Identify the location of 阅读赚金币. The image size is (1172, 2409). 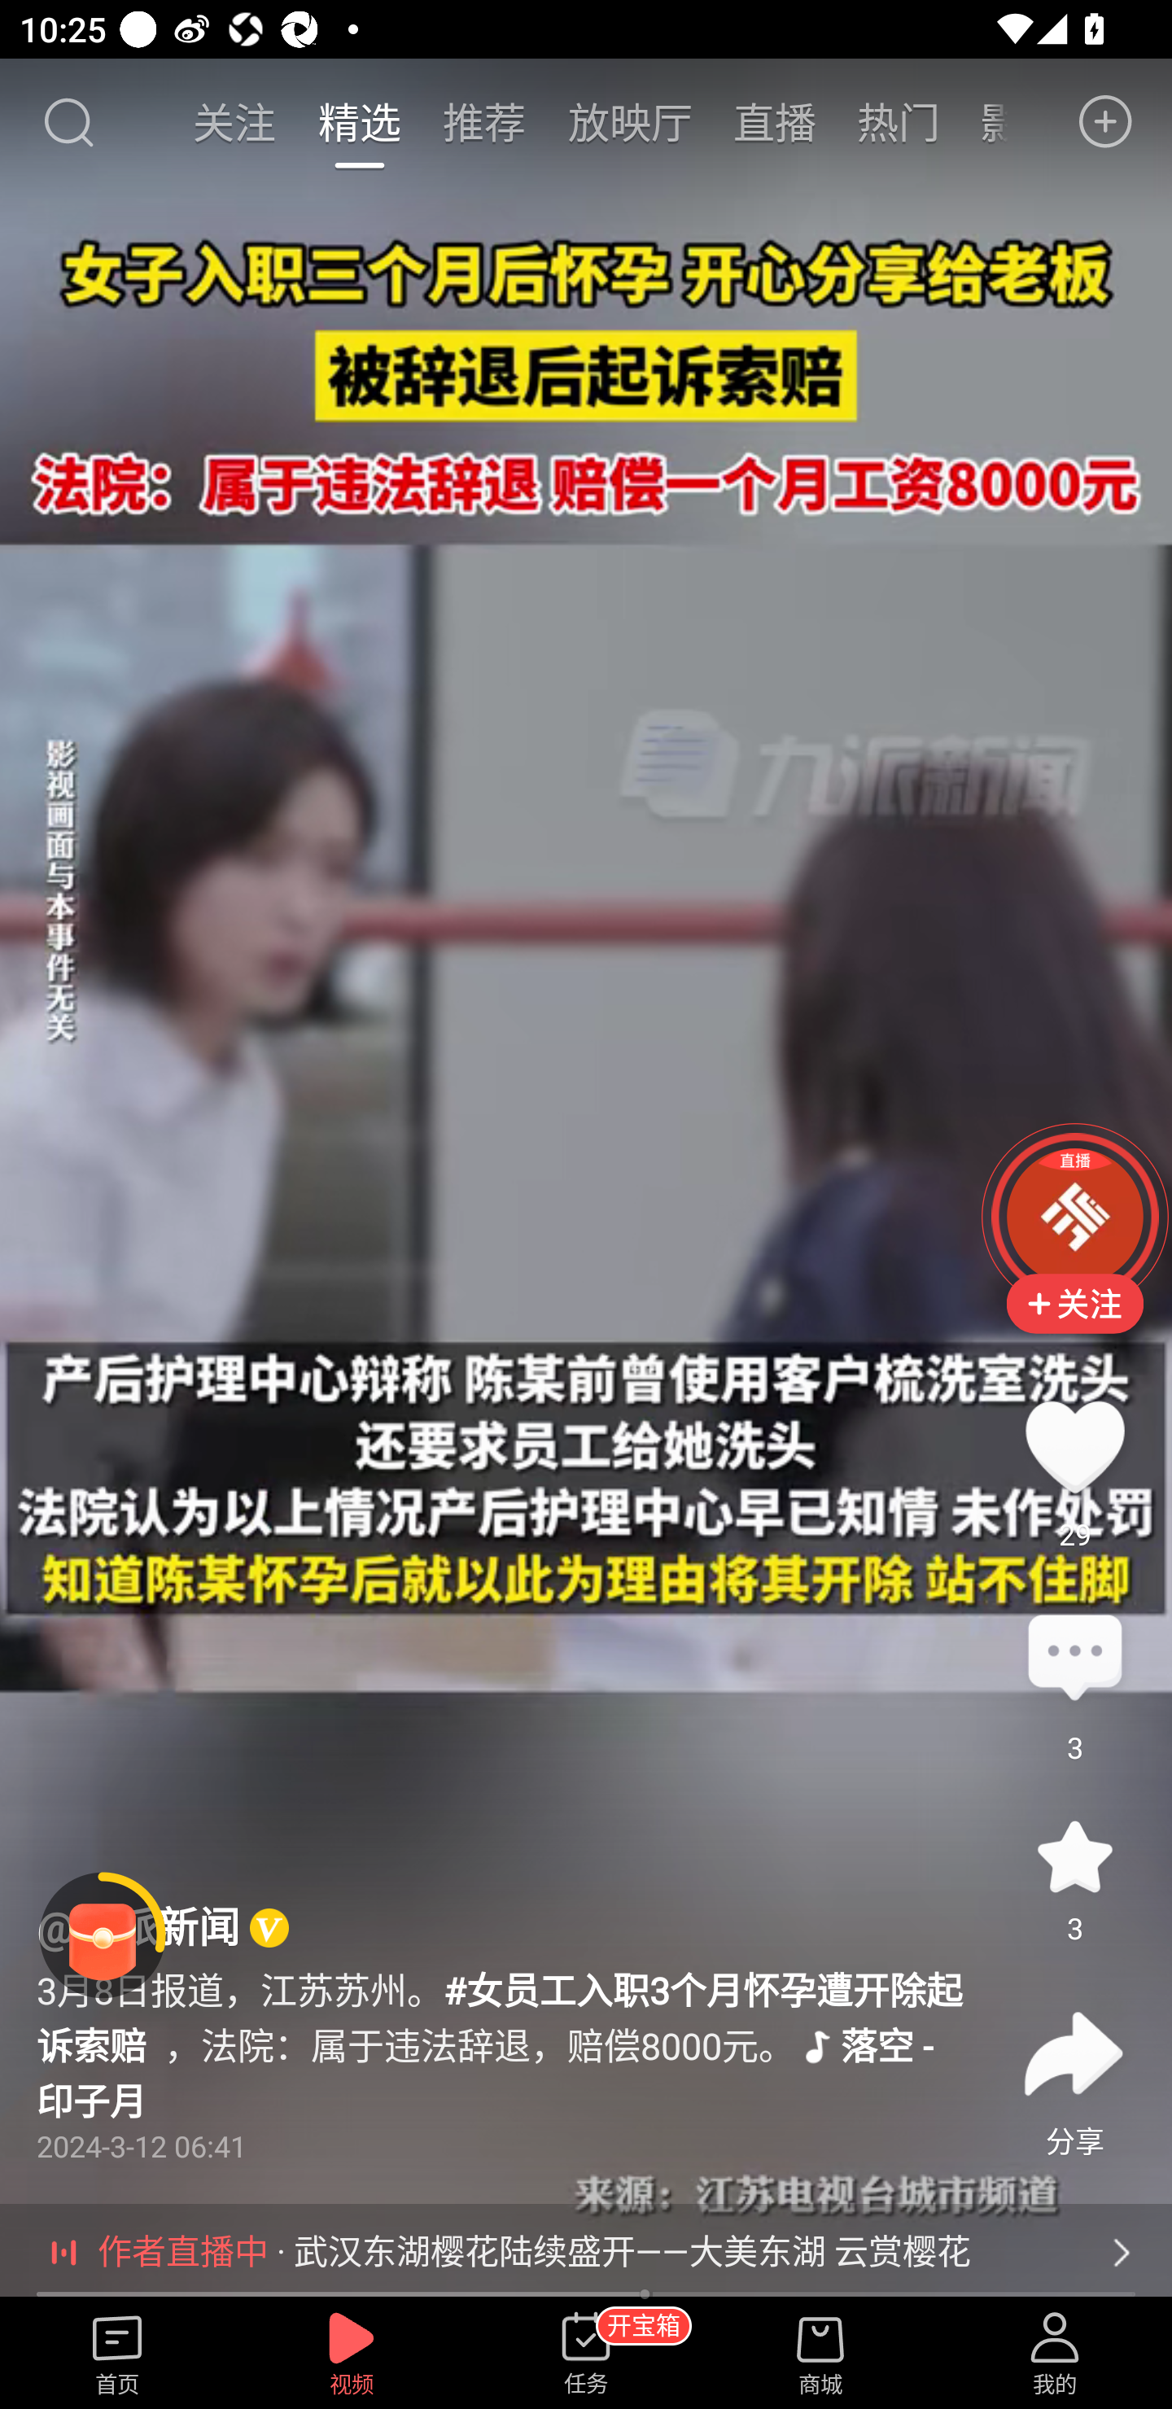
(103, 1935).